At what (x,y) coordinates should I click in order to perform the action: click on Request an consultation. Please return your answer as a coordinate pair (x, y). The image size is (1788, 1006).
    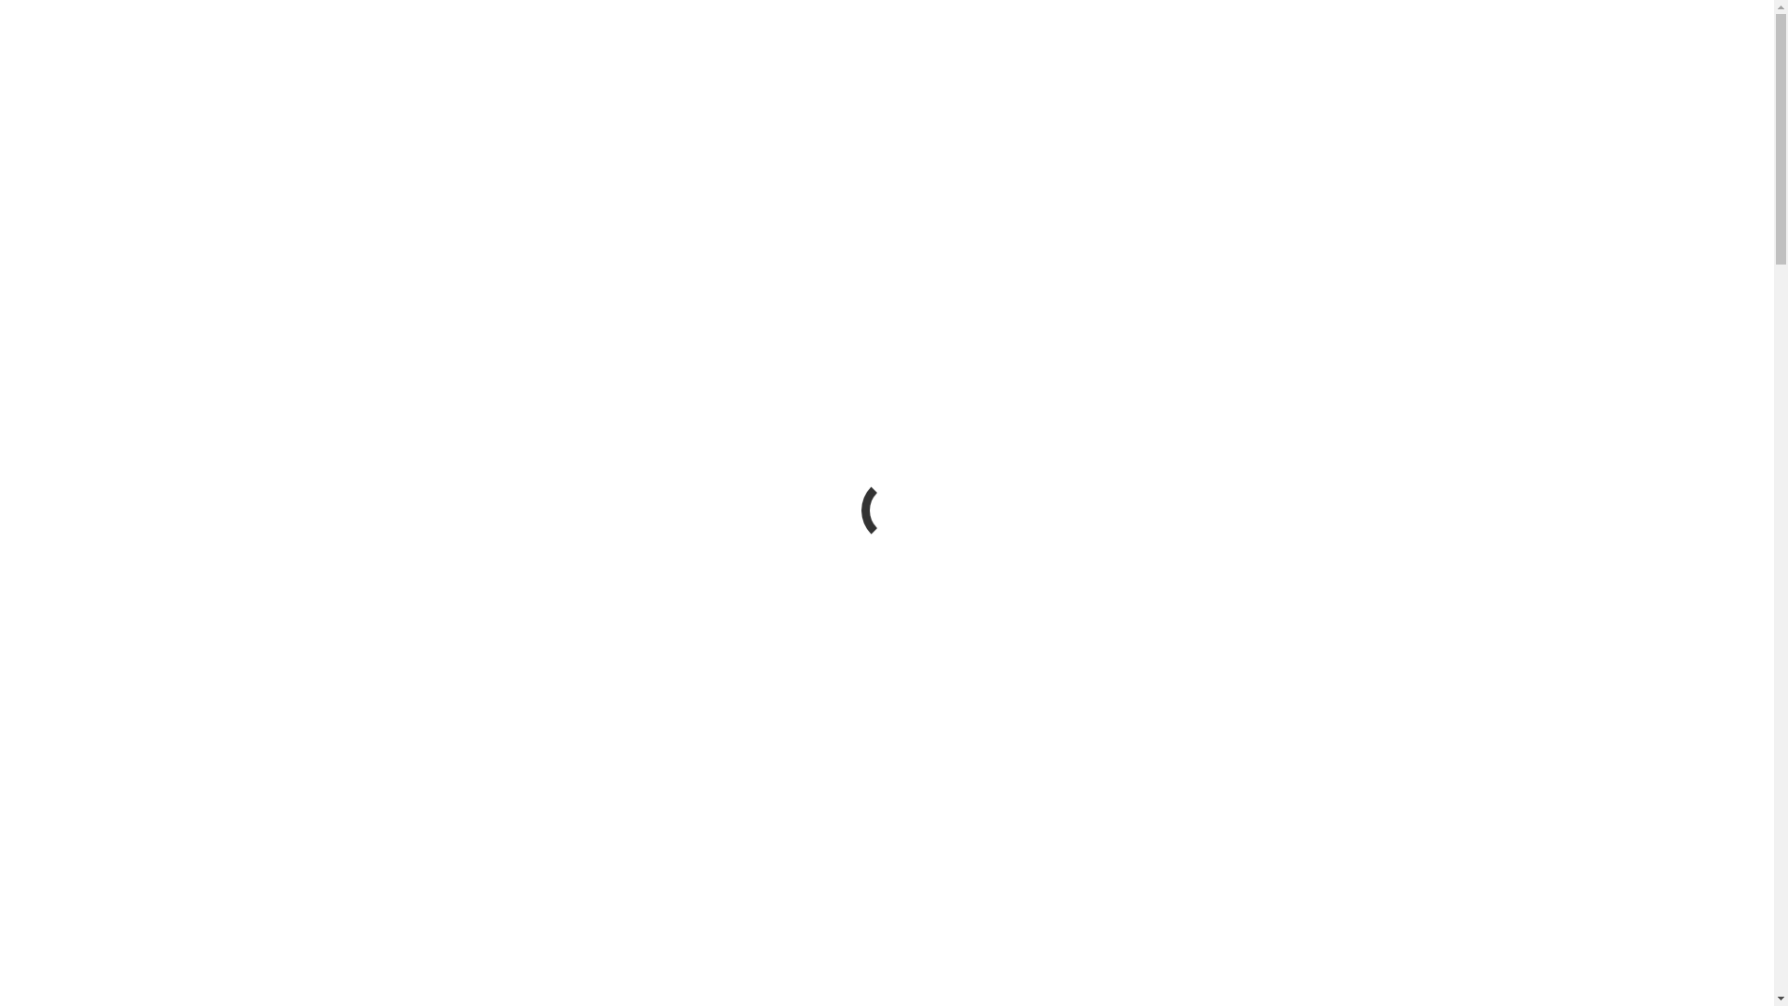
    Looking at the image, I should click on (102, 248).